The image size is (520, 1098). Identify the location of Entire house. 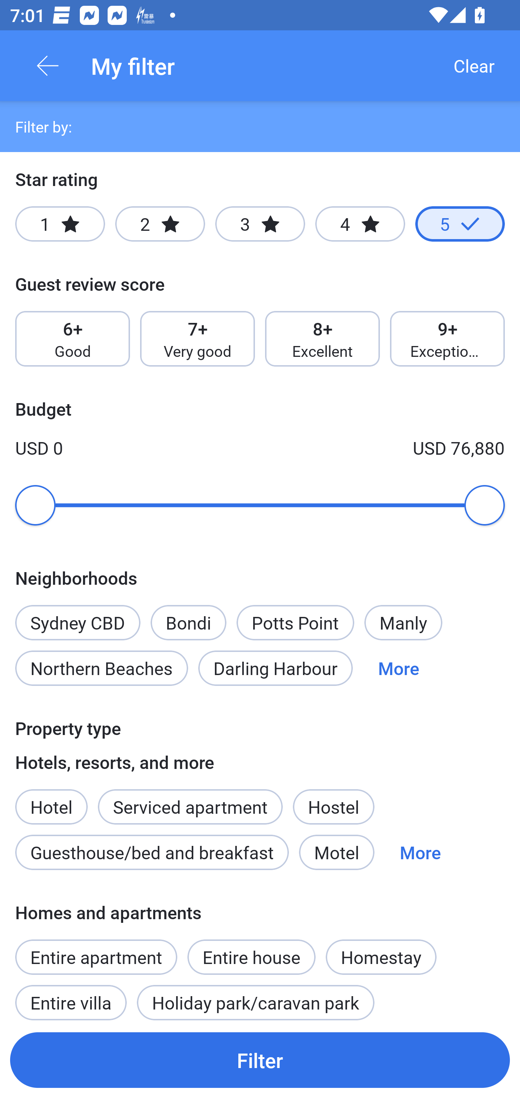
(251, 950).